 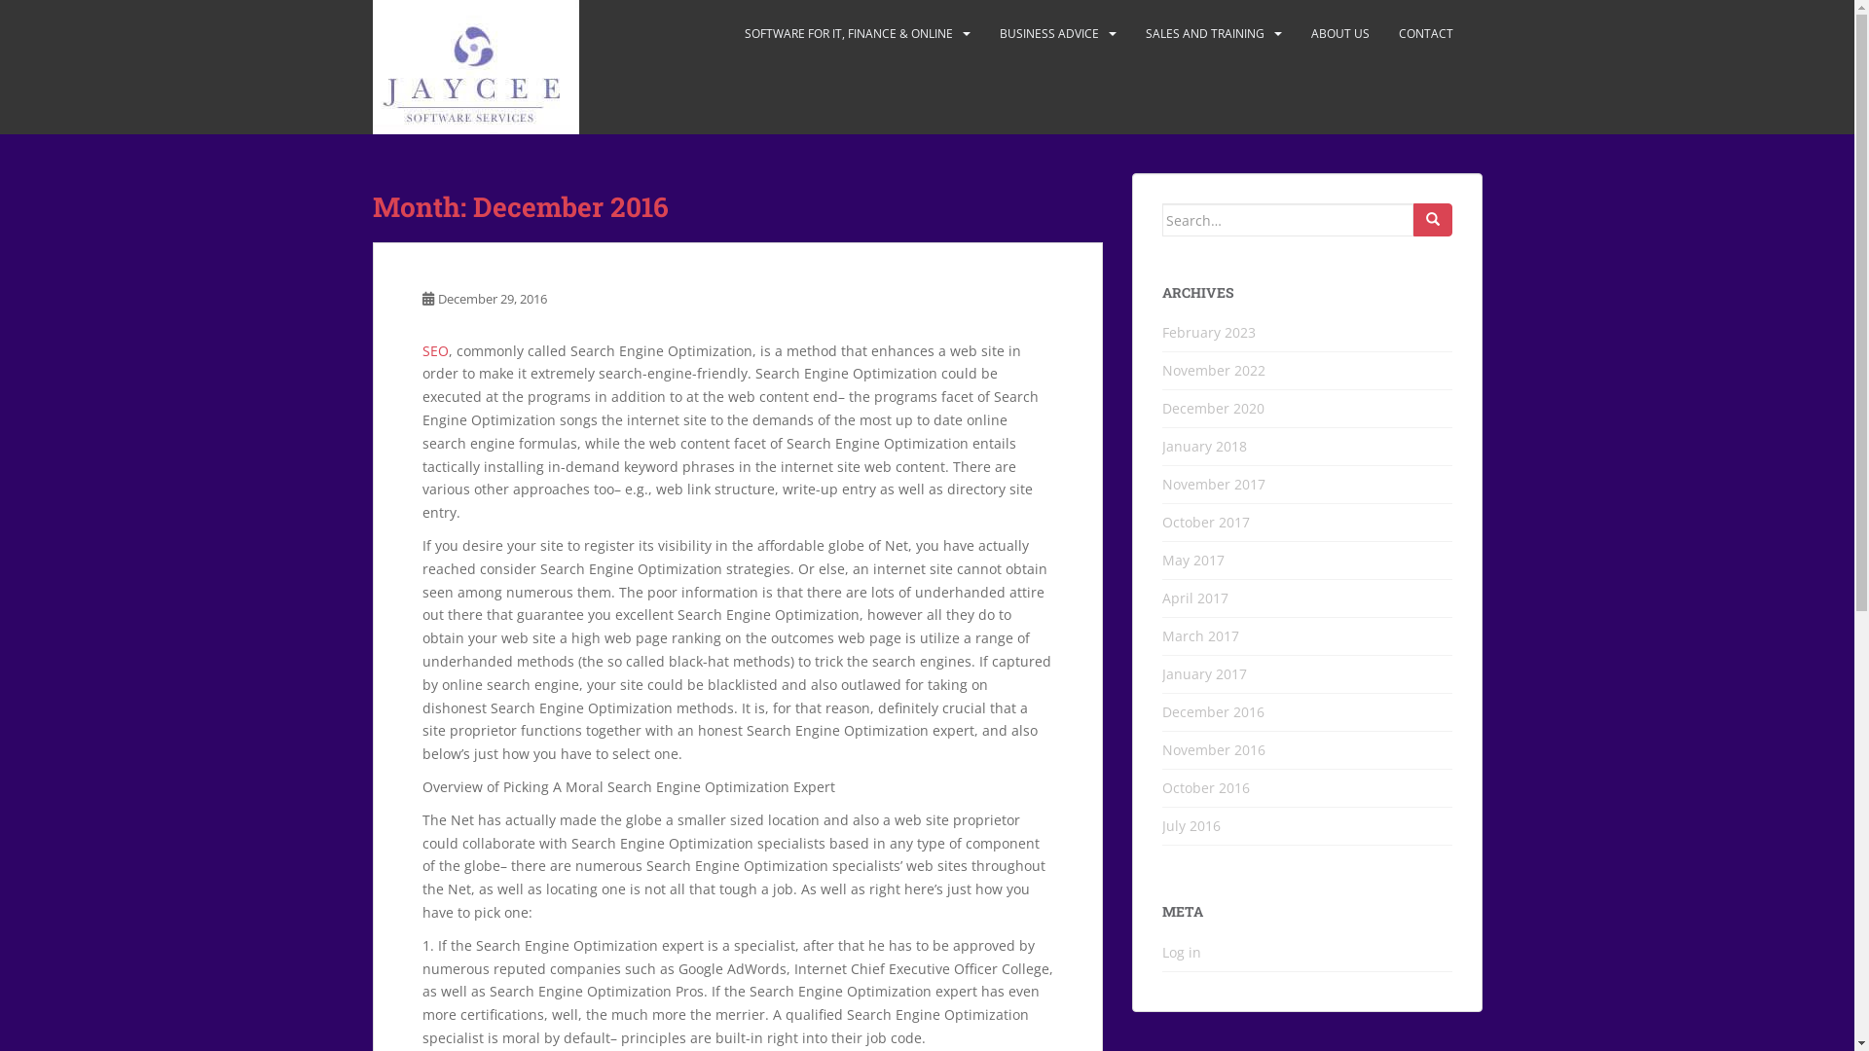 What do you see at coordinates (1209, 333) in the screenshot?
I see `February 2023` at bounding box center [1209, 333].